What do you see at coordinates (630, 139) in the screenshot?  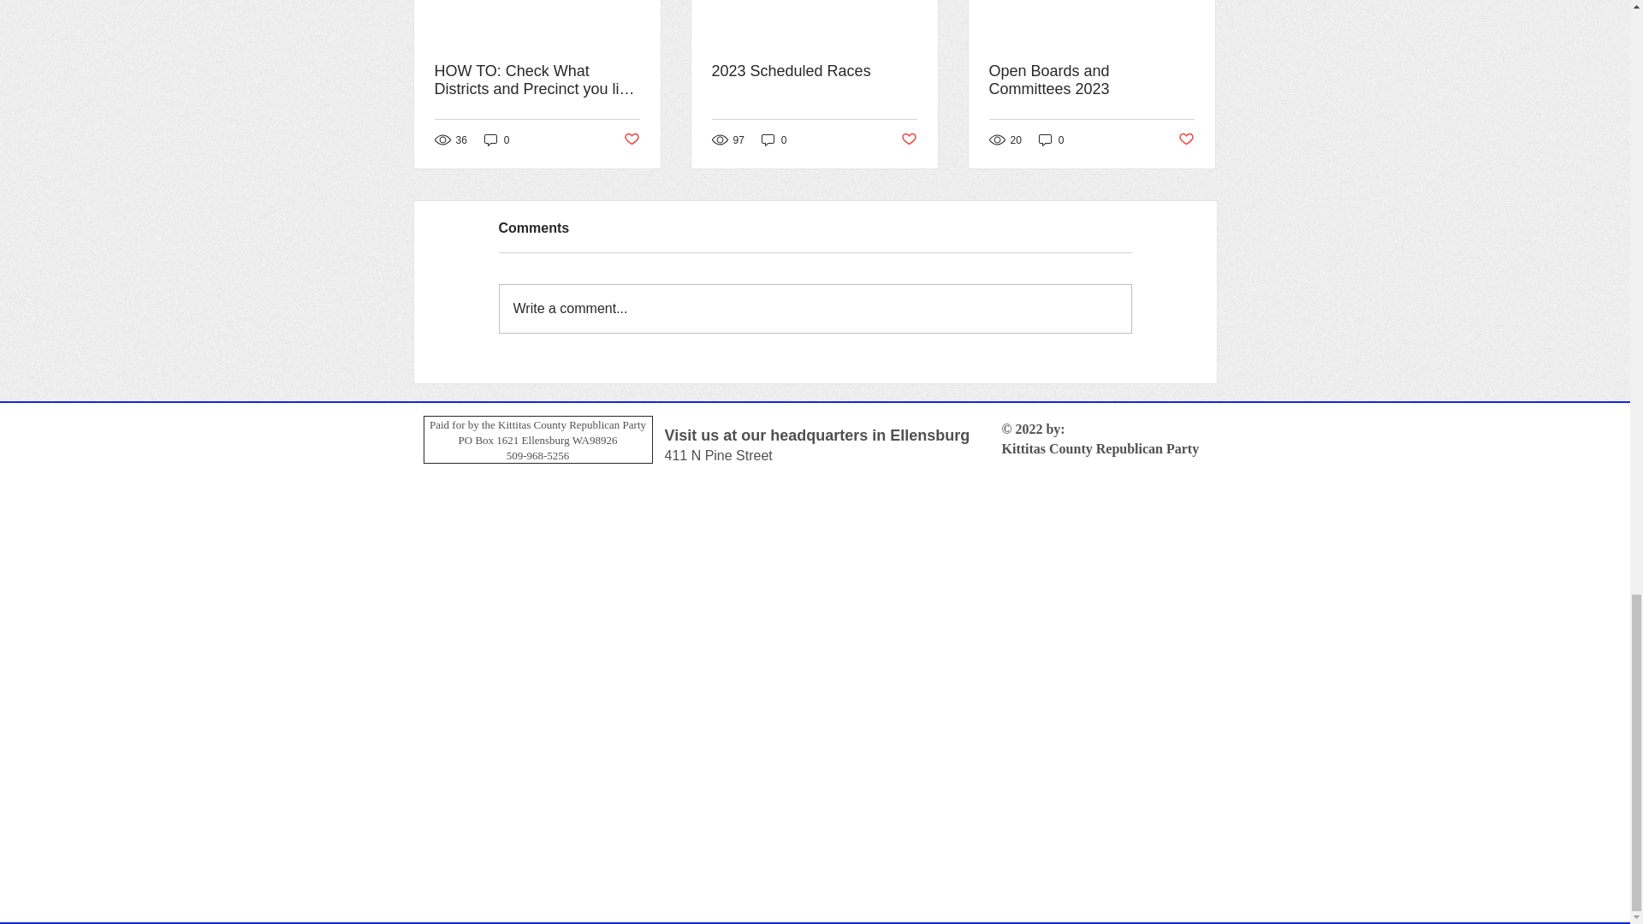 I see `Post not marked as liked` at bounding box center [630, 139].